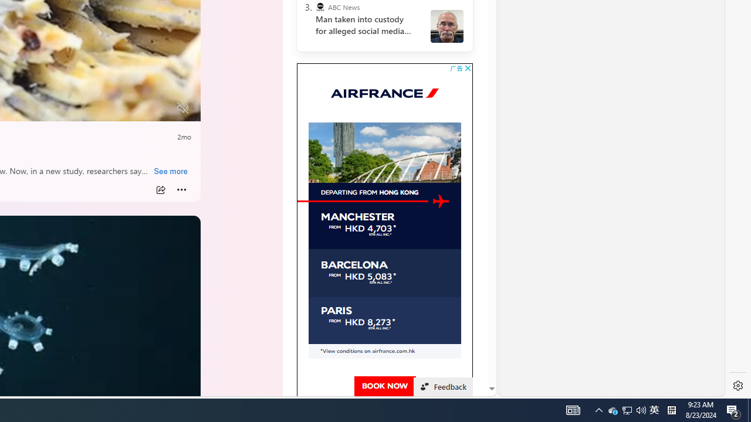 This screenshot has width=751, height=422. What do you see at coordinates (182, 108) in the screenshot?
I see `Class: at-item inline-watch` at bounding box center [182, 108].